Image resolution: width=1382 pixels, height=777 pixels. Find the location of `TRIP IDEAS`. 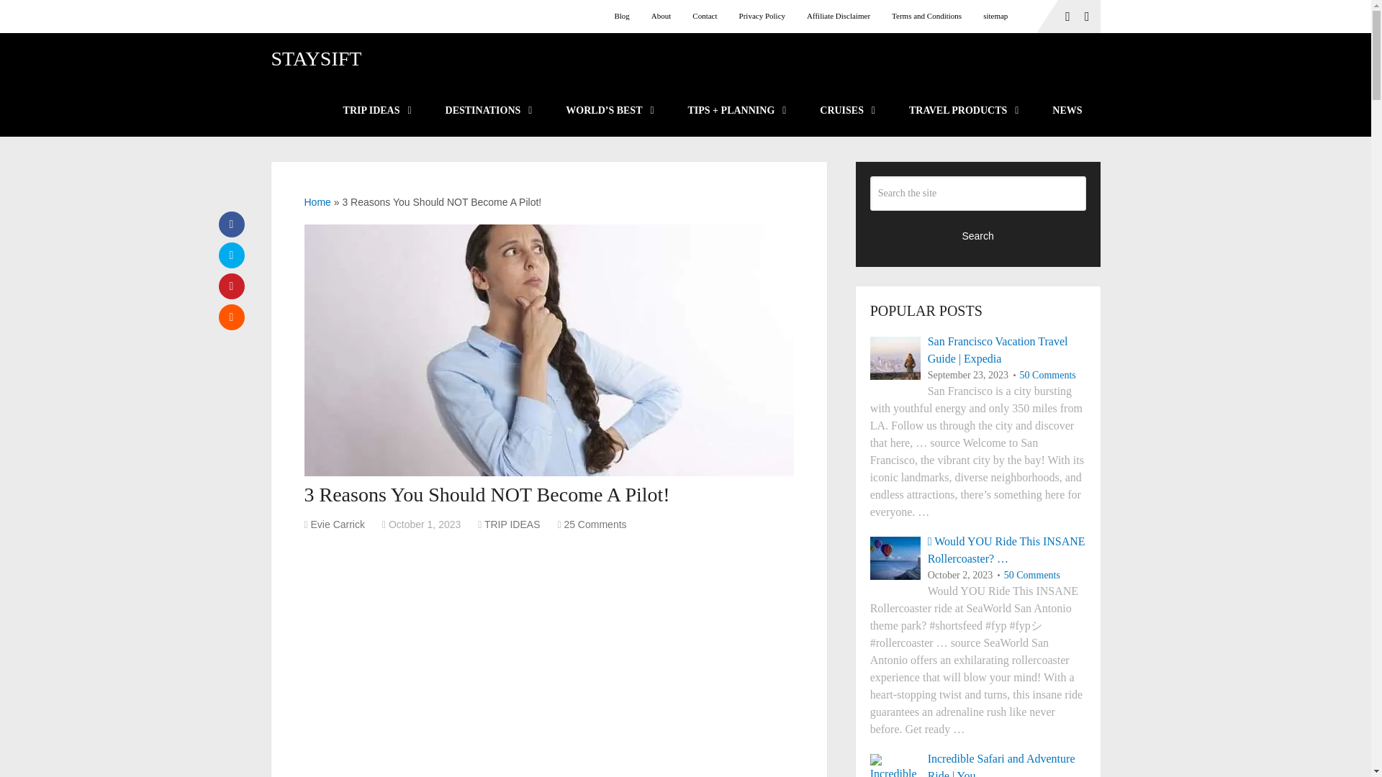

TRIP IDEAS is located at coordinates (376, 111).